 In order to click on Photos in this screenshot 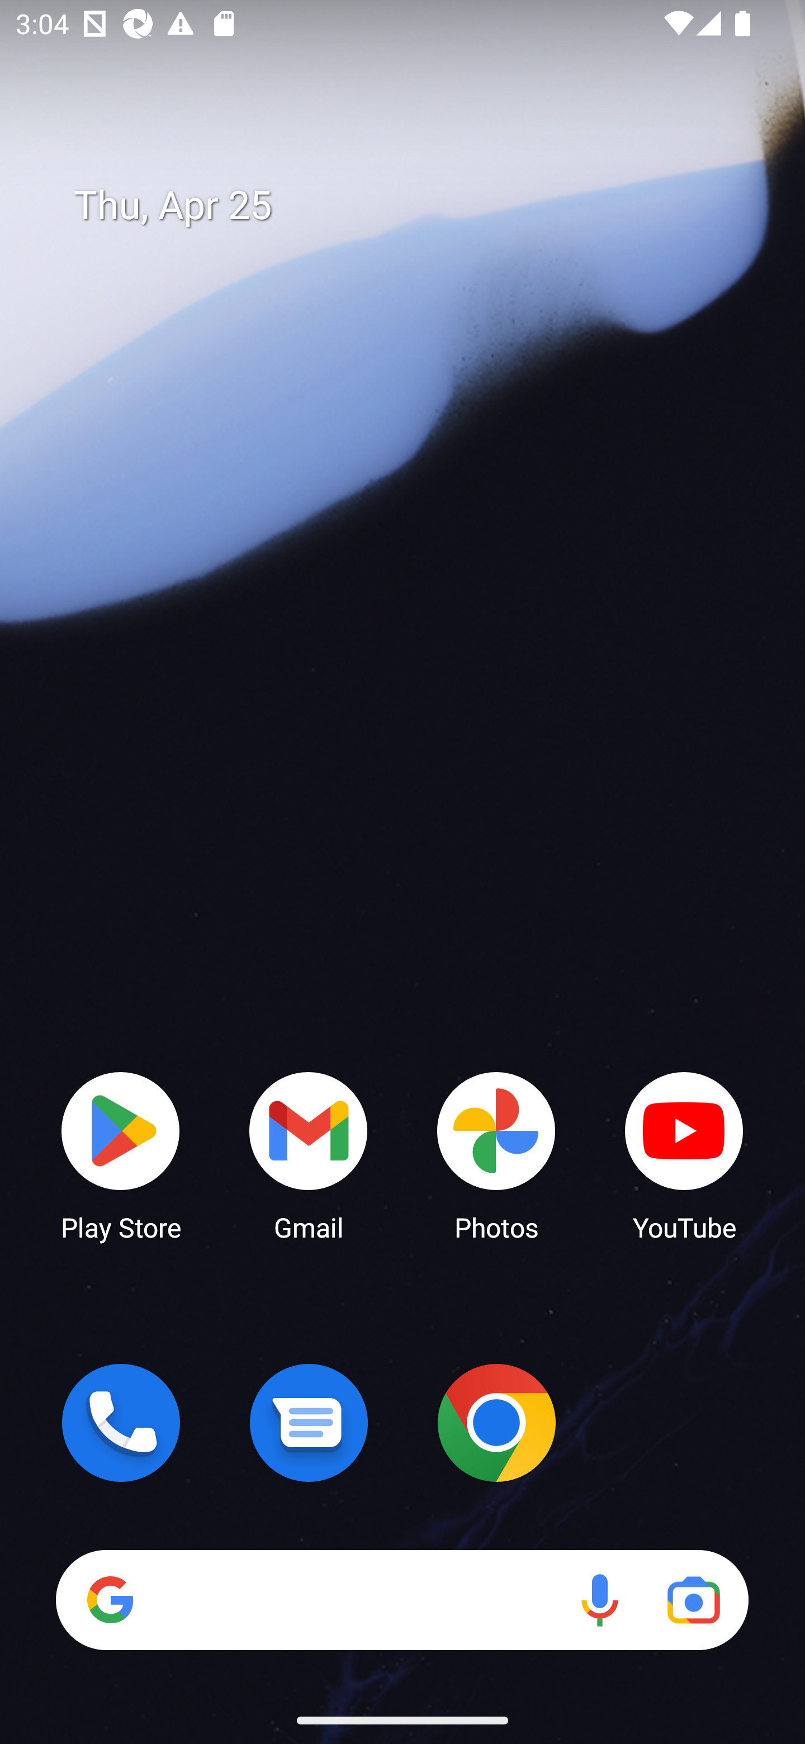, I will do `click(496, 1155)`.